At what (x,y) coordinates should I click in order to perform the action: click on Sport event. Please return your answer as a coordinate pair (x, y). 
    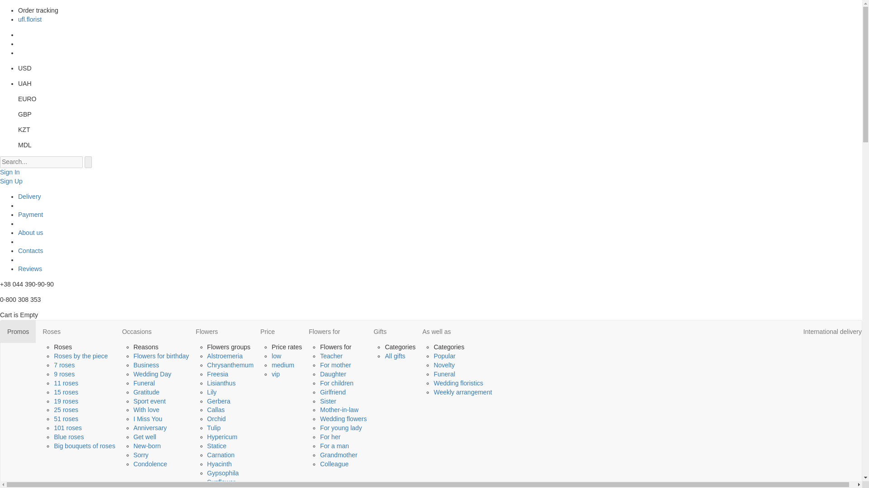
    Looking at the image, I should click on (149, 401).